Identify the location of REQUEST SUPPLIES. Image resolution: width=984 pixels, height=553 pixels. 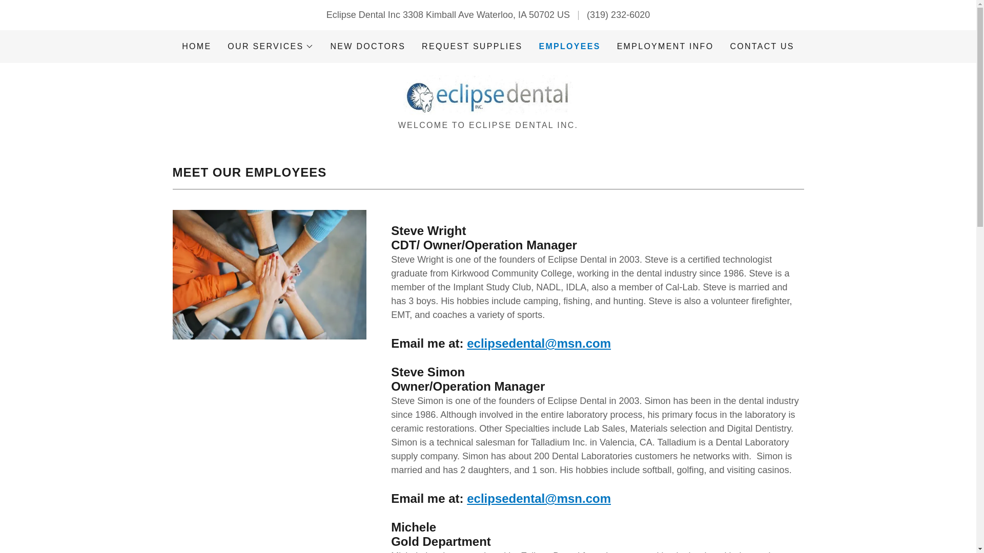
(472, 47).